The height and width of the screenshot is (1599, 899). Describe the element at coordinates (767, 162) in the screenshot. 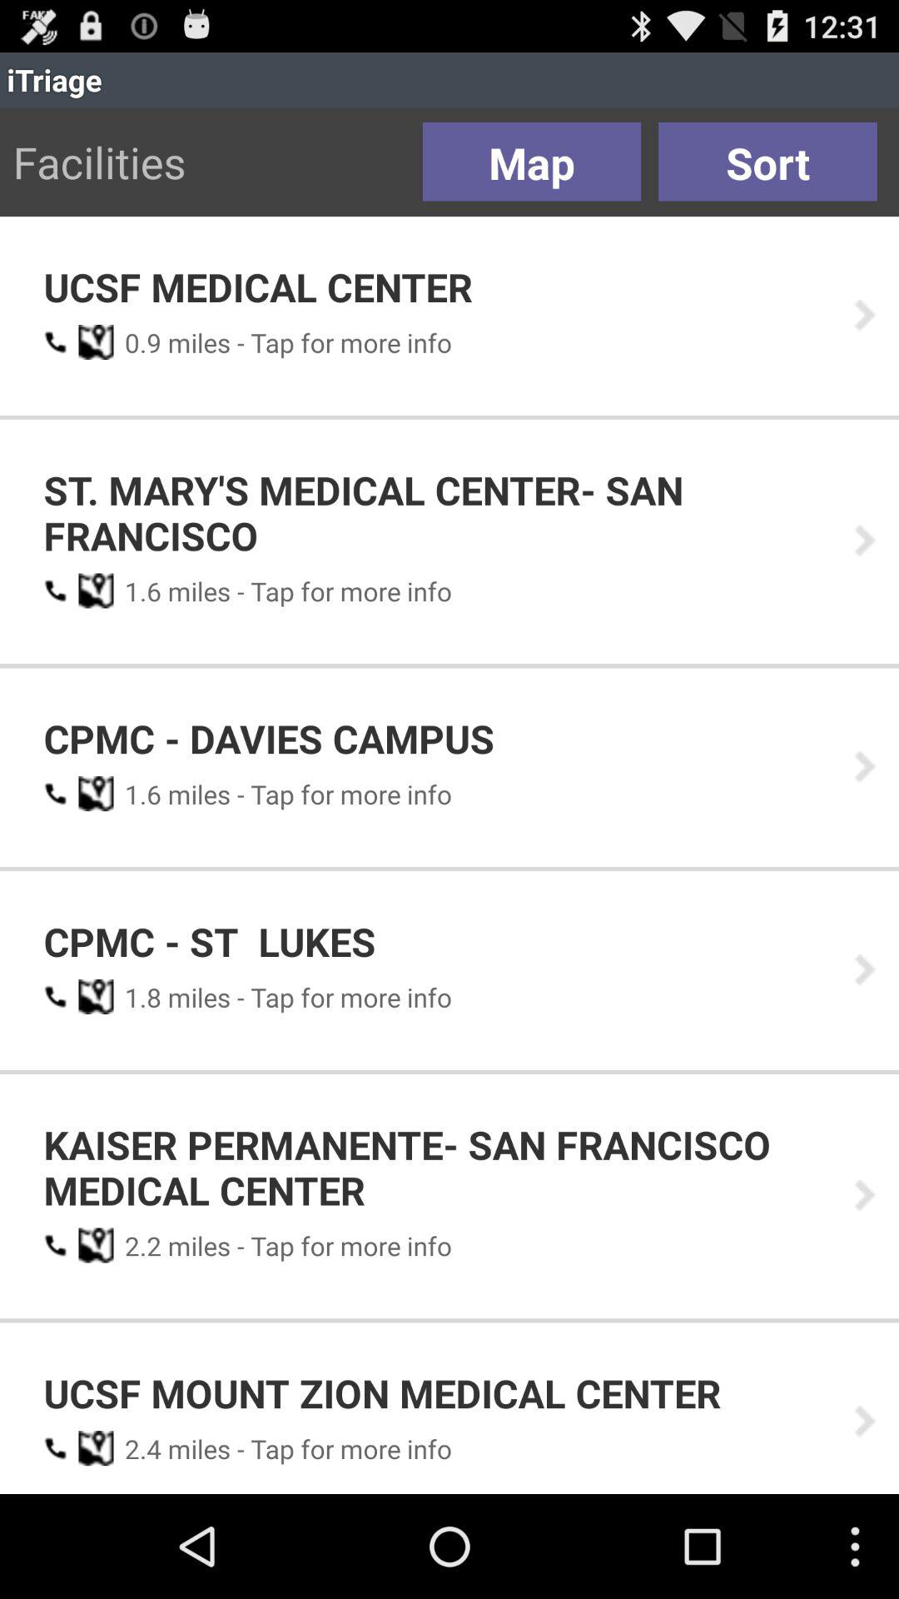

I see `choose sort app` at that location.